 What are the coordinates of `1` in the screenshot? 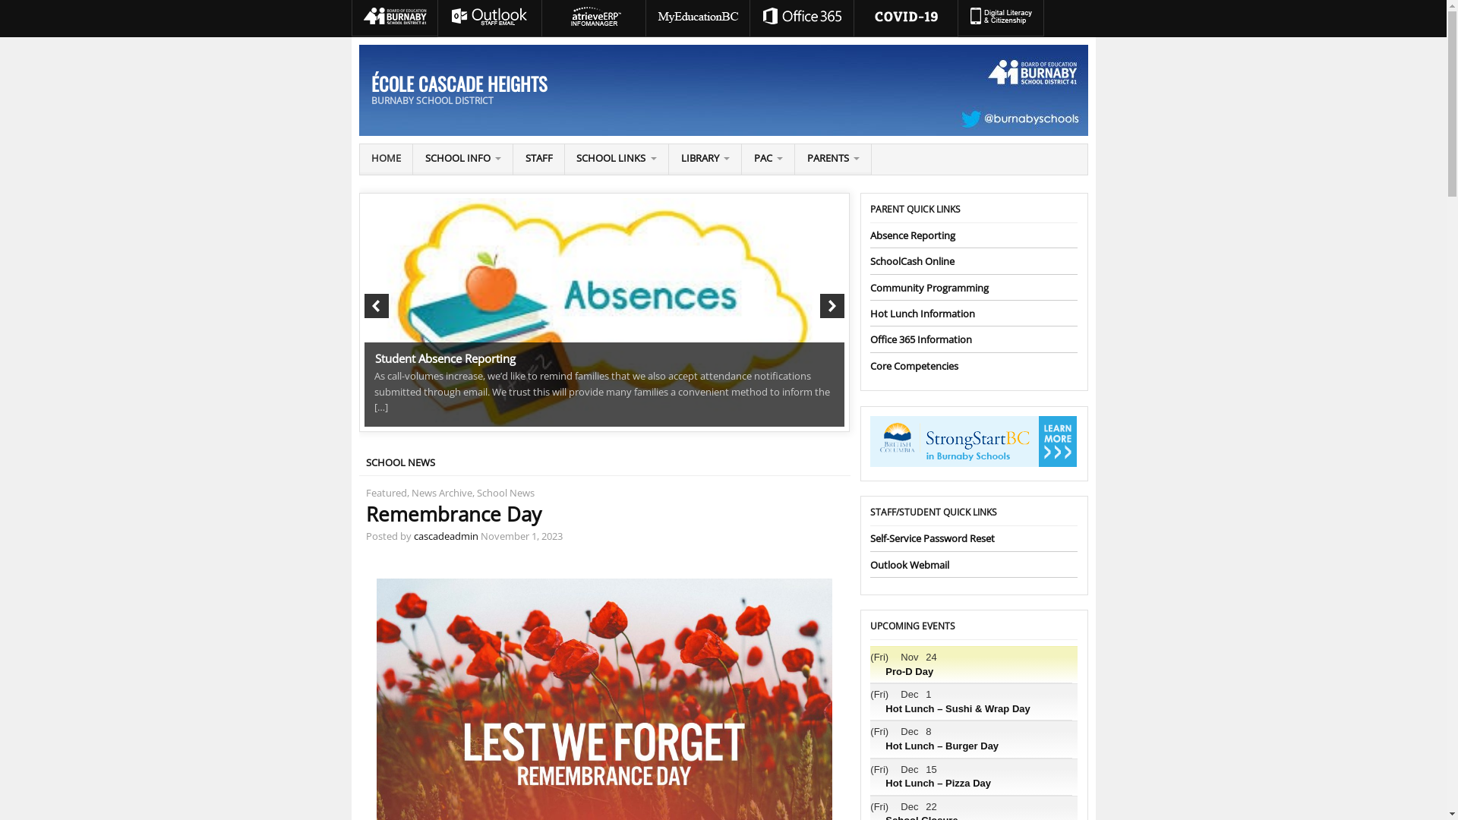 It's located at (380, 213).